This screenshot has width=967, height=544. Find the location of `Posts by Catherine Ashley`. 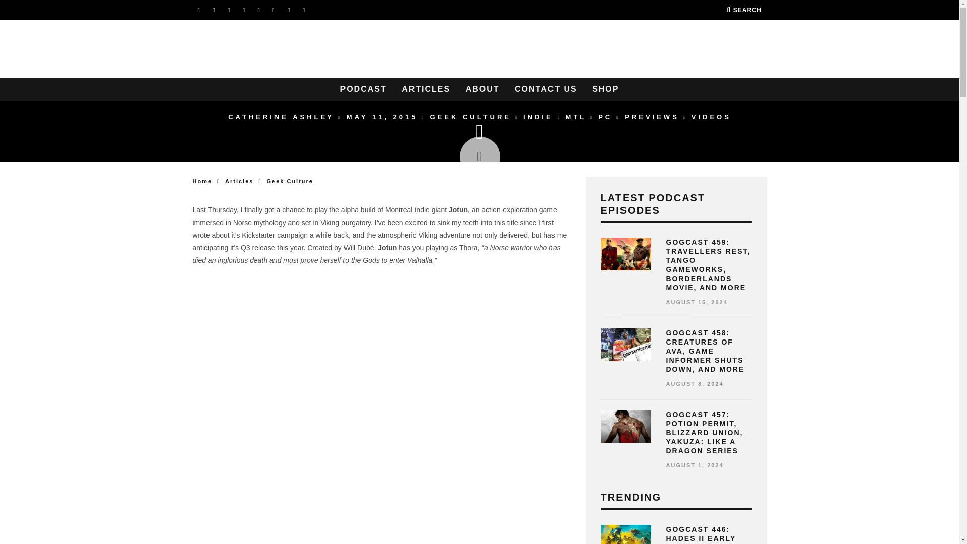

Posts by Catherine Ashley is located at coordinates (281, 117).